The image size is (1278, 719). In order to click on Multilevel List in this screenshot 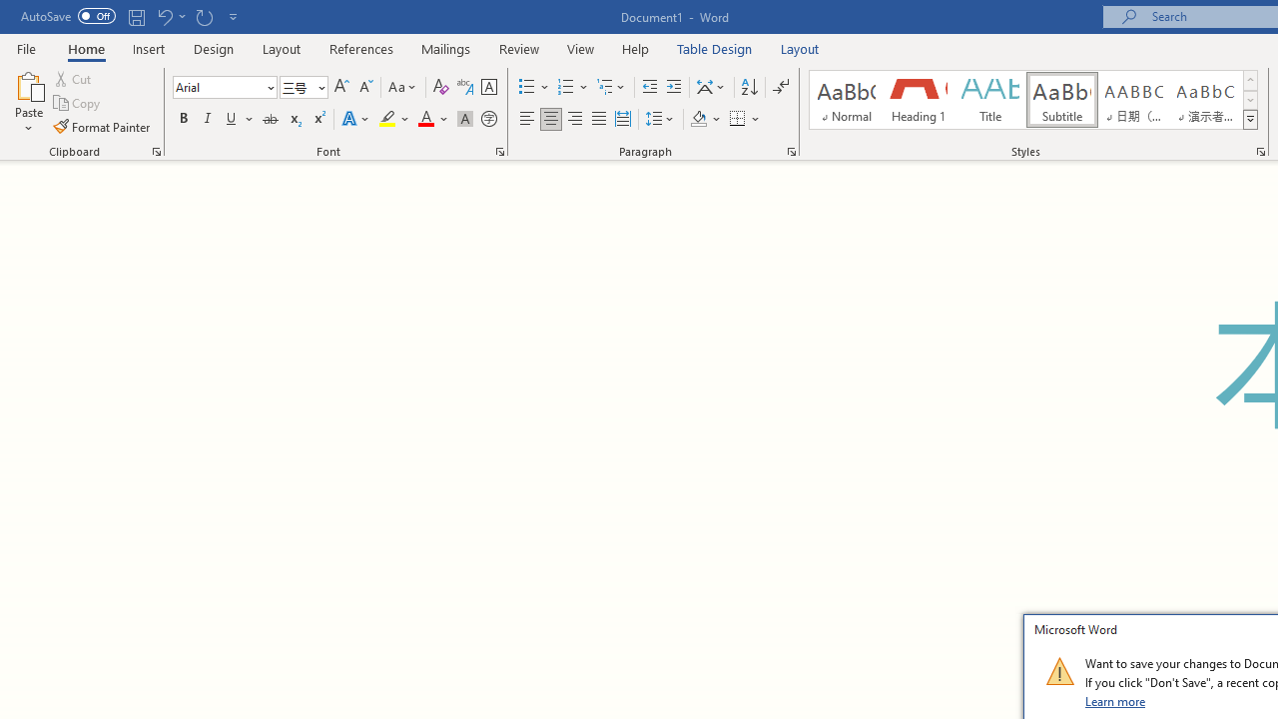, I will do `click(612, 88)`.